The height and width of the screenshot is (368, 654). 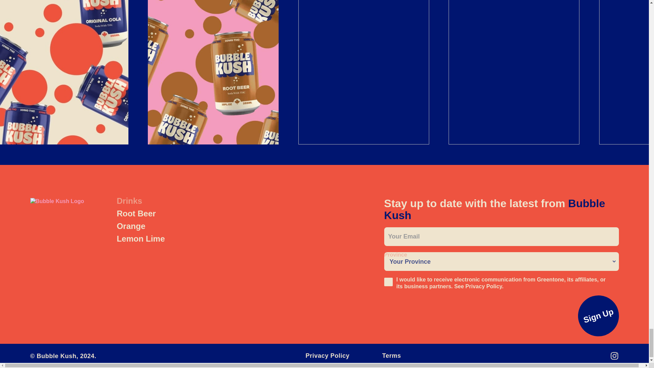 What do you see at coordinates (593, 311) in the screenshot?
I see `Sign Up` at bounding box center [593, 311].